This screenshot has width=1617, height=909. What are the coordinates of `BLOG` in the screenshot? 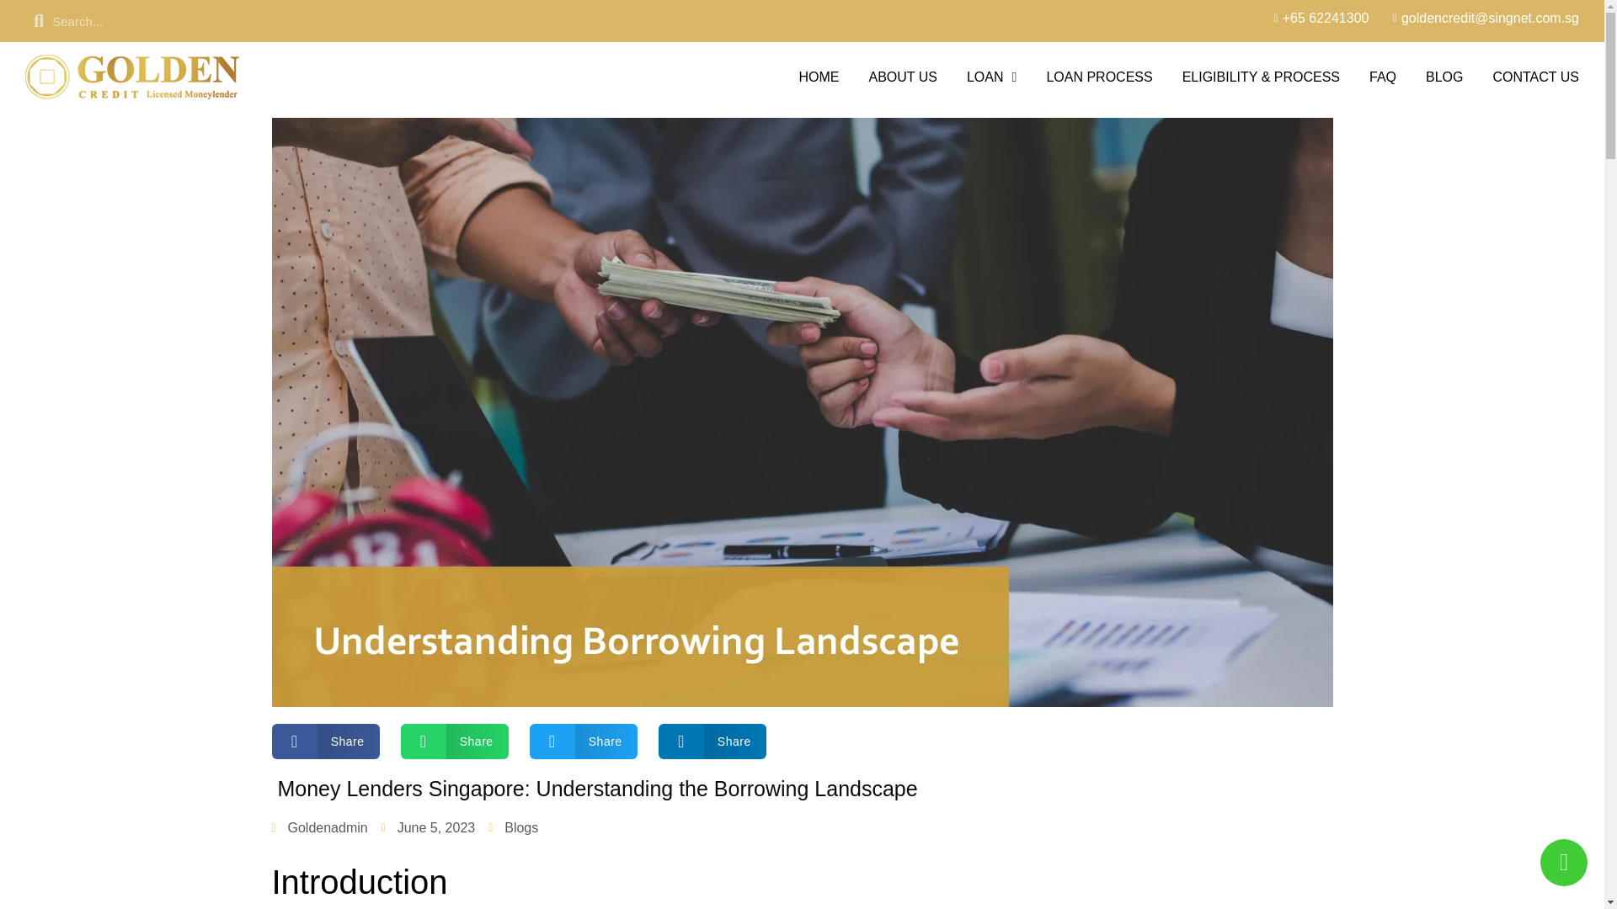 It's located at (1444, 76).